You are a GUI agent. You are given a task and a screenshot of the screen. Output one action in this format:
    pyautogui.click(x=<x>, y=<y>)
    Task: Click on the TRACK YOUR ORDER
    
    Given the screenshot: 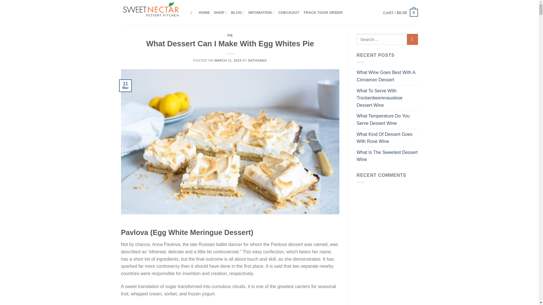 What is the action you would take?
    pyautogui.click(x=323, y=12)
    